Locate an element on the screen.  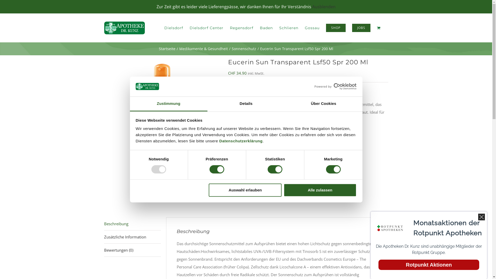
Schlieren is located at coordinates (289, 28).